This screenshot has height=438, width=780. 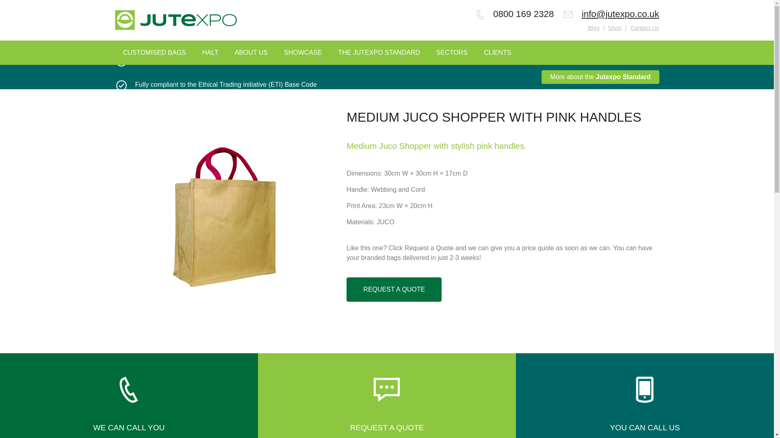 What do you see at coordinates (251, 53) in the screenshot?
I see `ABOUT US` at bounding box center [251, 53].